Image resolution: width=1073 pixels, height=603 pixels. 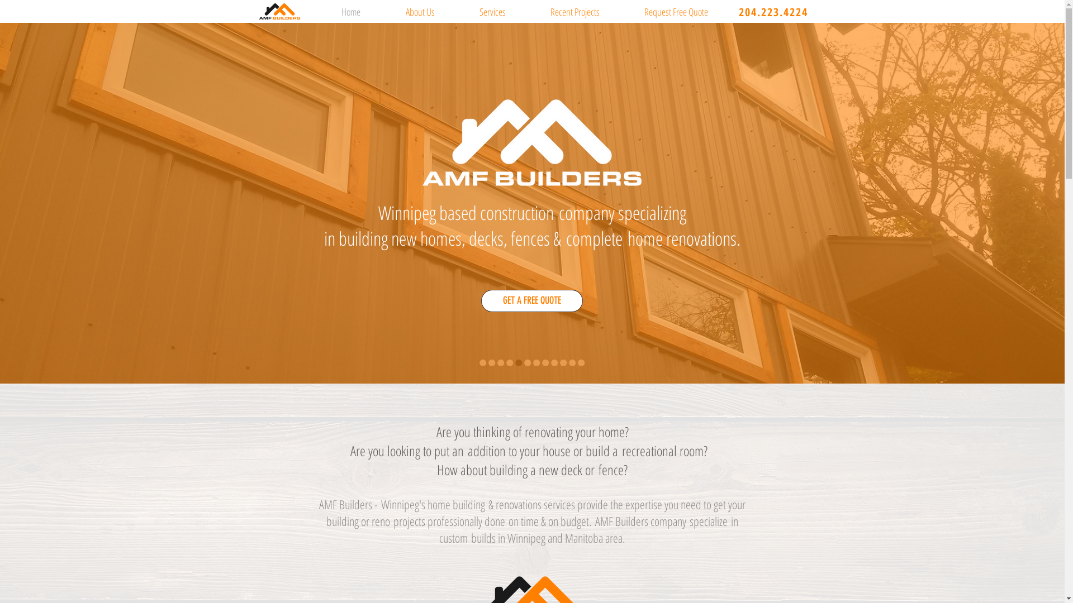 What do you see at coordinates (676, 11) in the screenshot?
I see `Request Free Quote` at bounding box center [676, 11].